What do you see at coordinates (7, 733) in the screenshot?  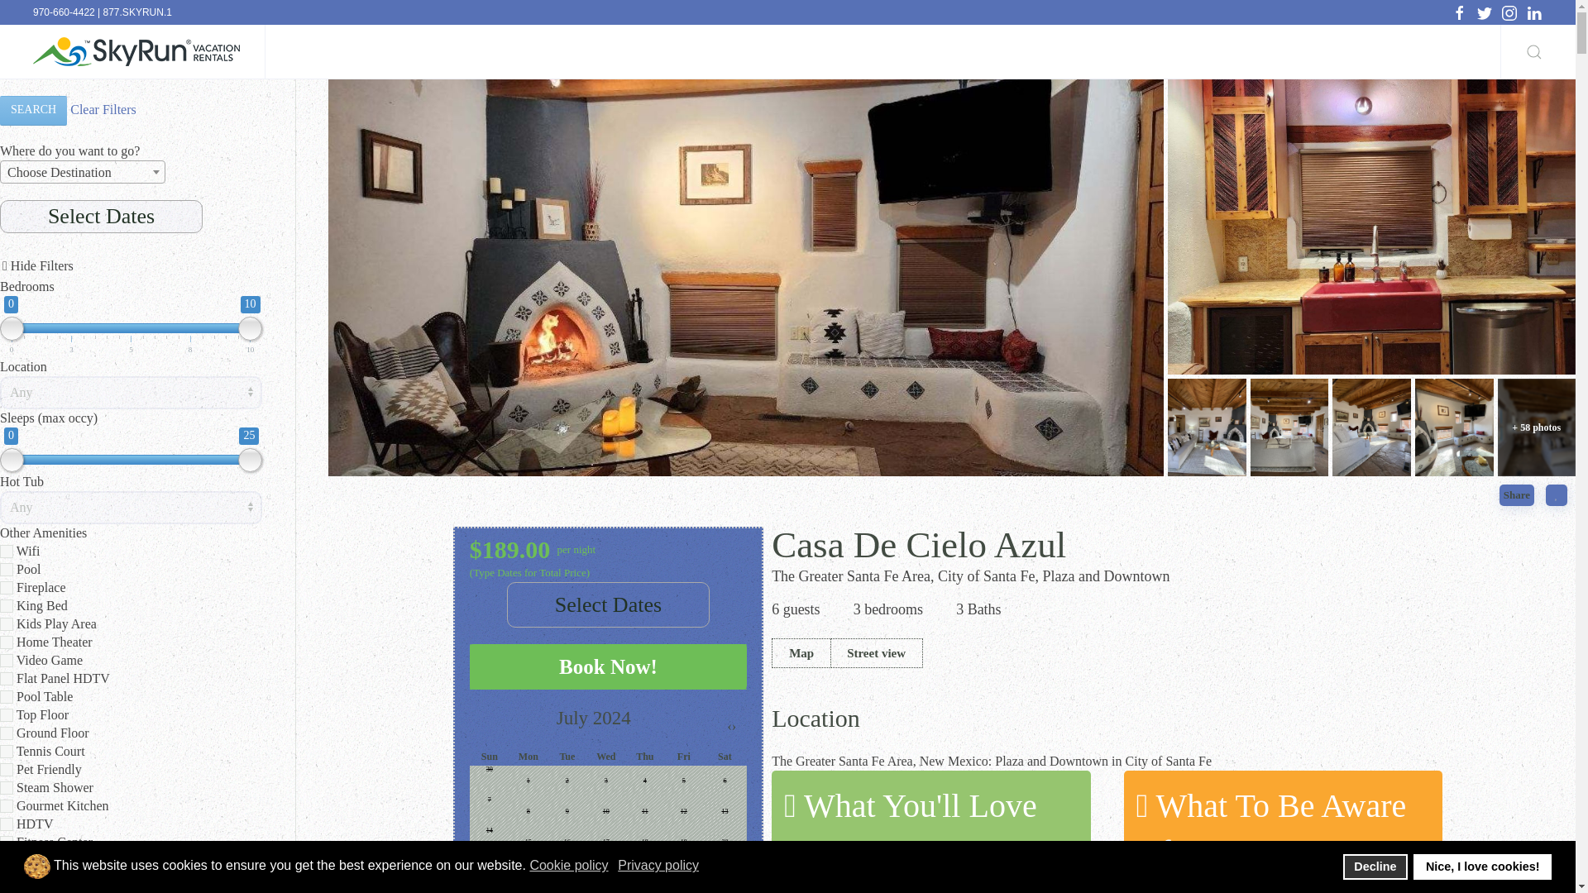 I see `7` at bounding box center [7, 733].